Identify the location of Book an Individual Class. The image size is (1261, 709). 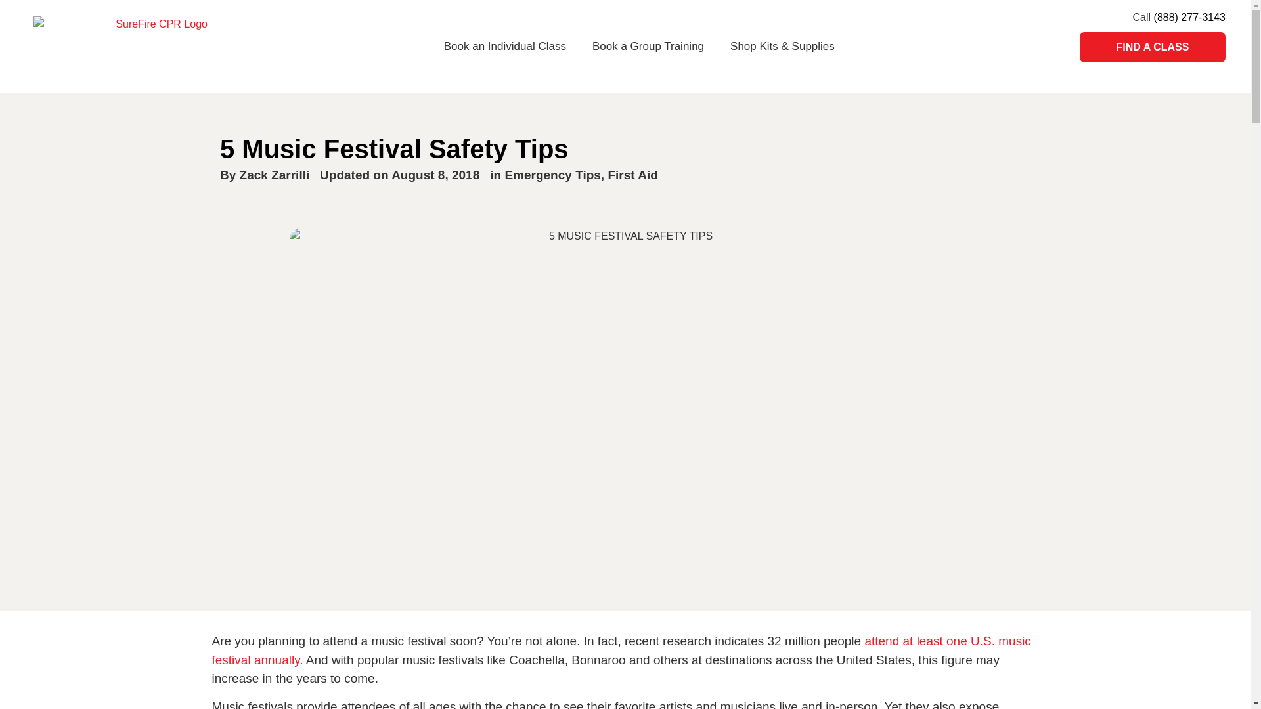
(504, 46).